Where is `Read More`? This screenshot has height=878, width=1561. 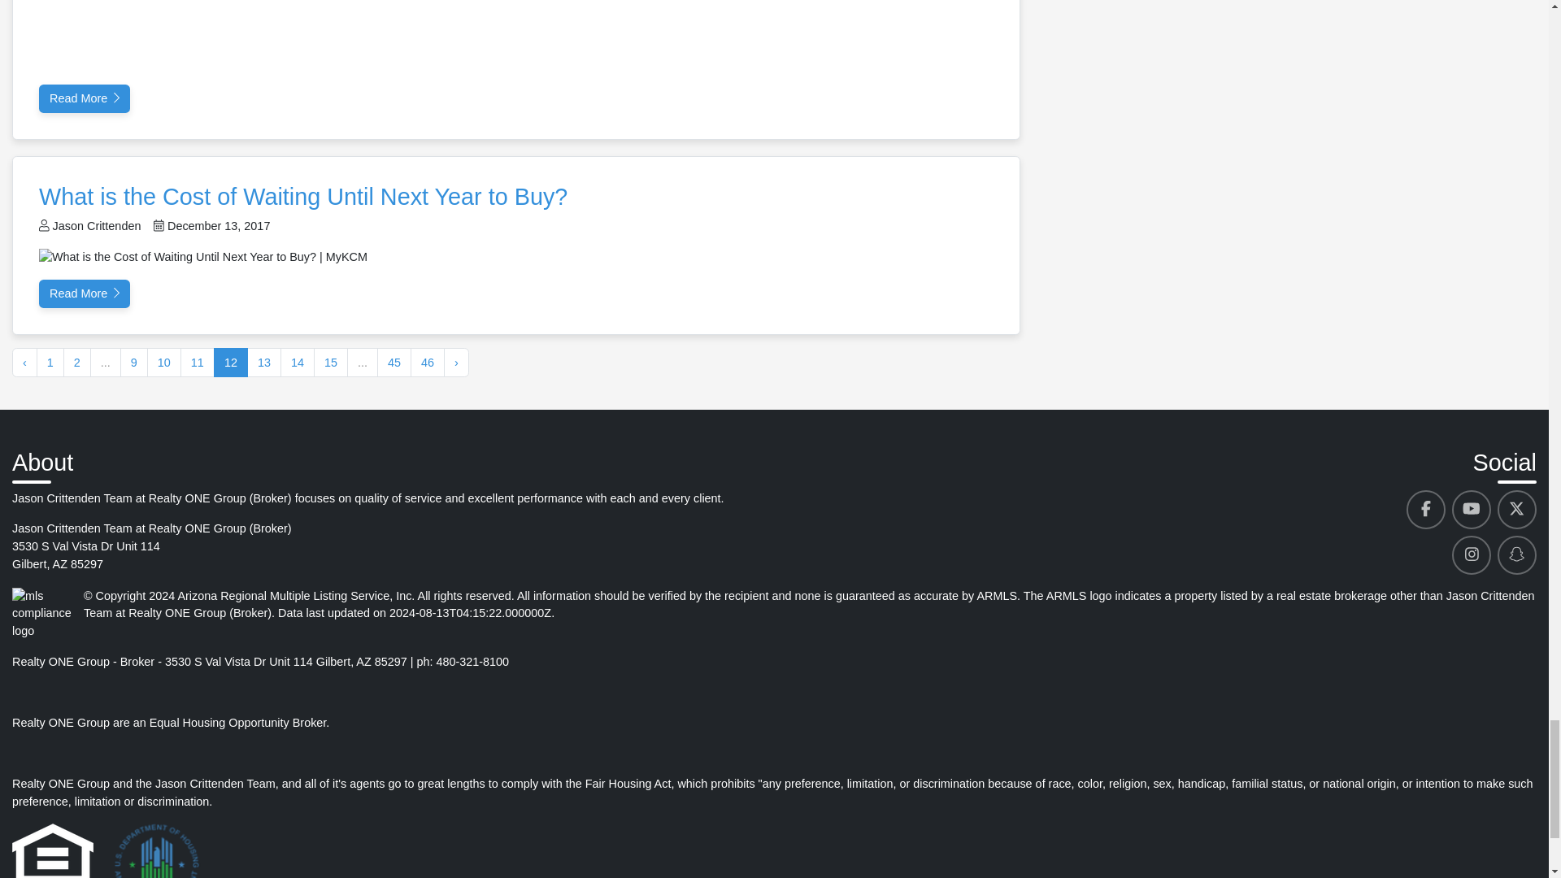
Read More is located at coordinates (85, 99).